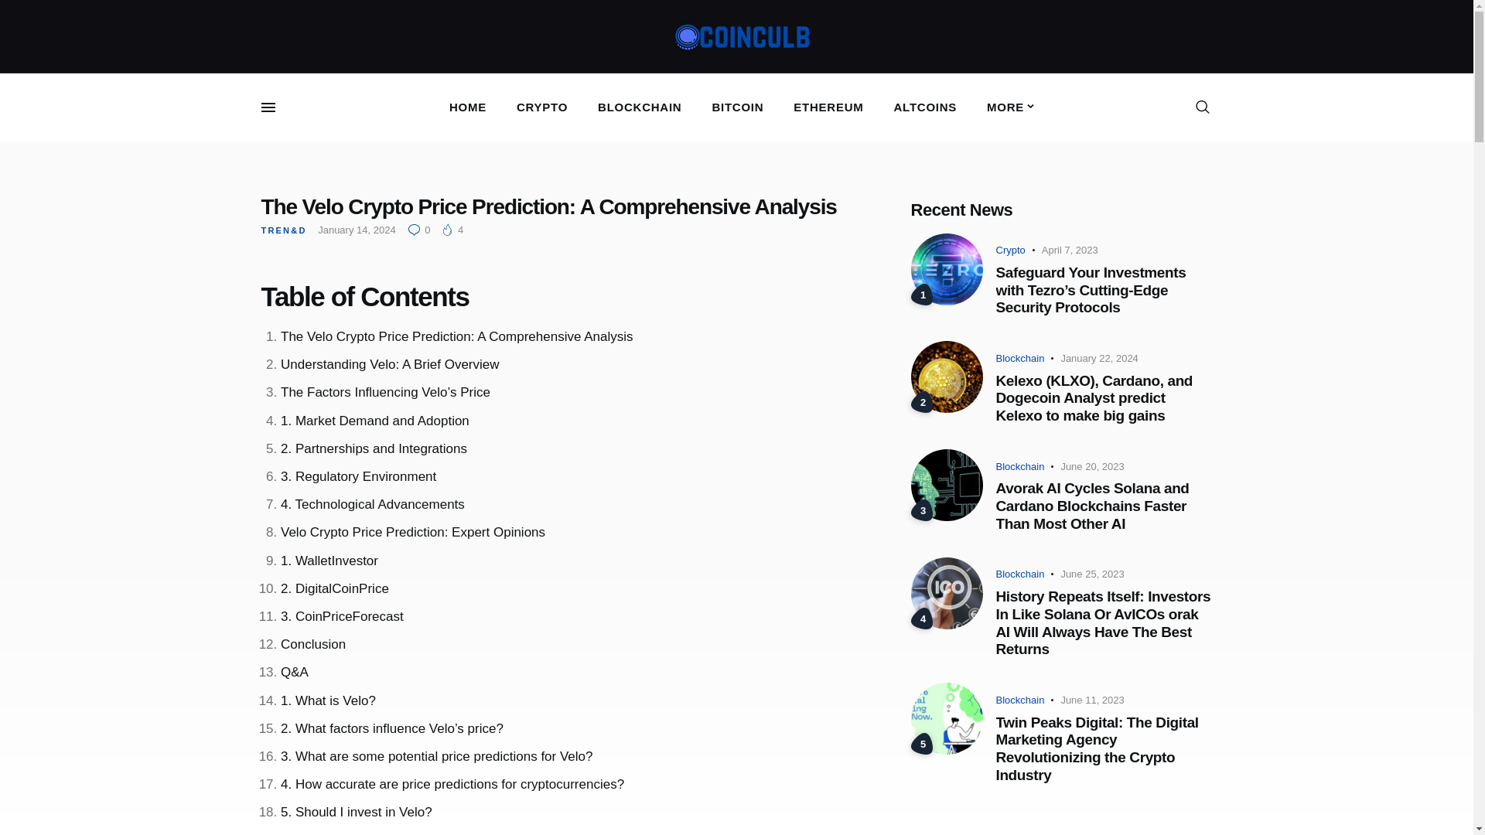 The height and width of the screenshot is (835, 1485). What do you see at coordinates (412, 532) in the screenshot?
I see `Velo Crypto Price Prediction: Expert Opinions` at bounding box center [412, 532].